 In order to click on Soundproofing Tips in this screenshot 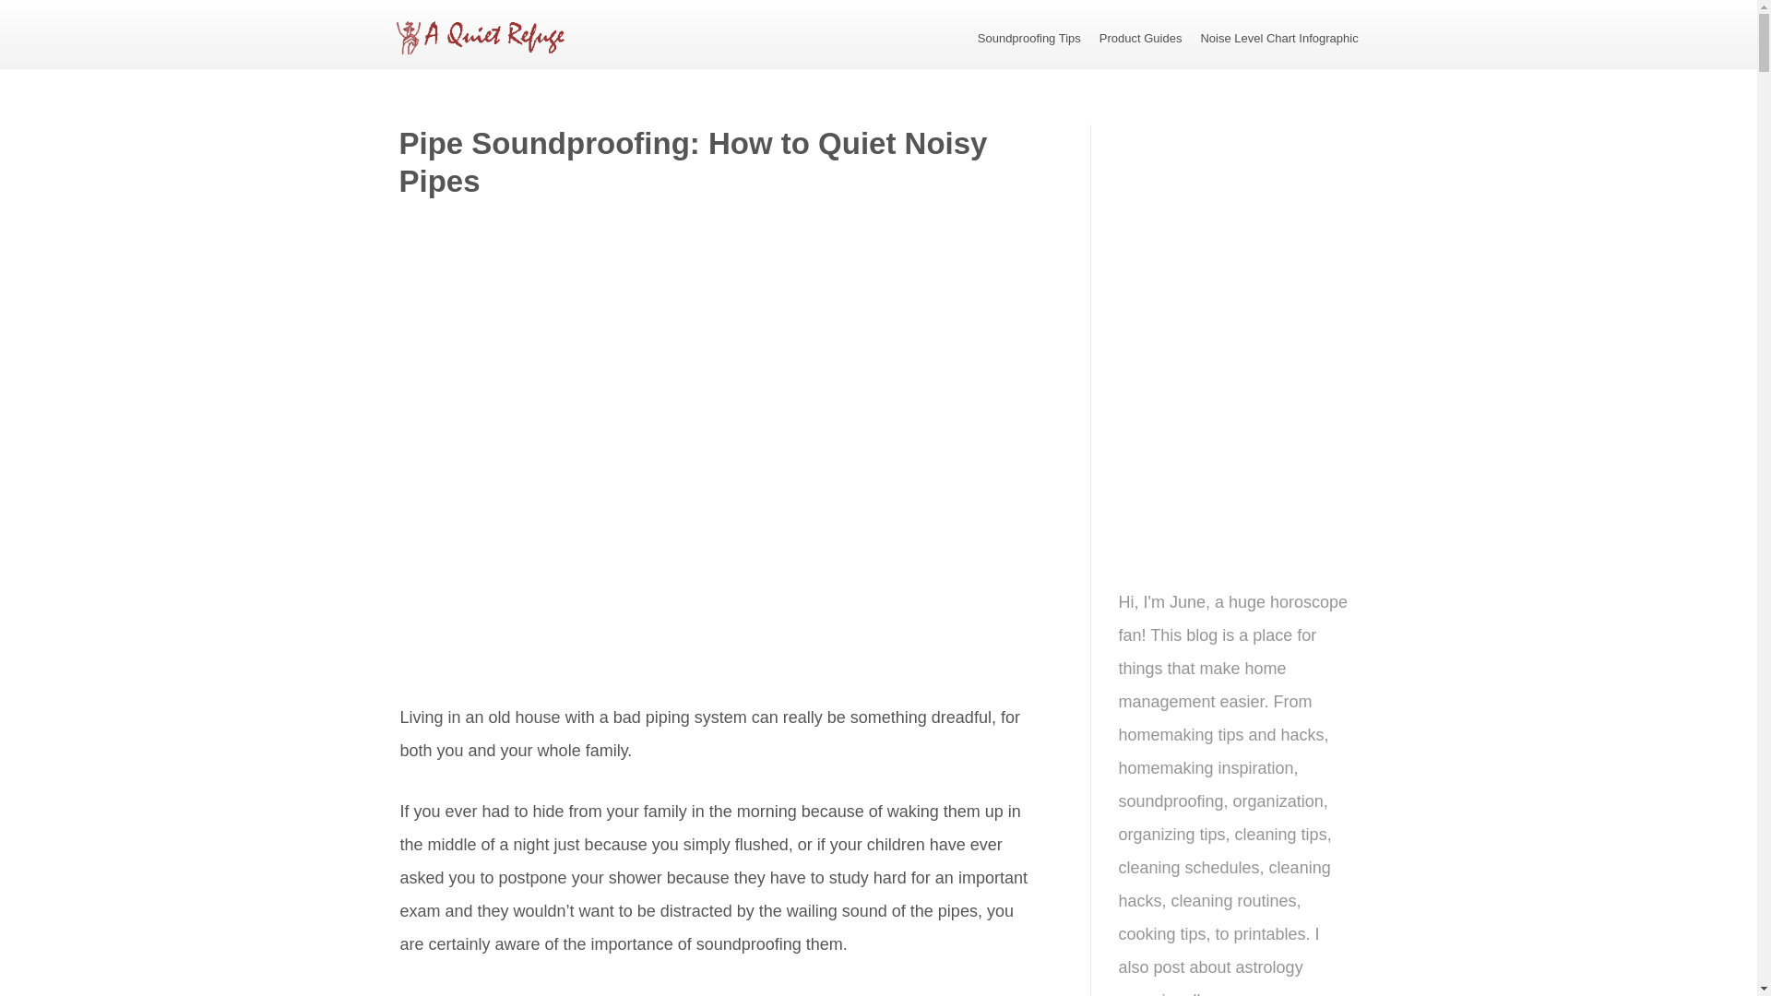, I will do `click(1028, 37)`.